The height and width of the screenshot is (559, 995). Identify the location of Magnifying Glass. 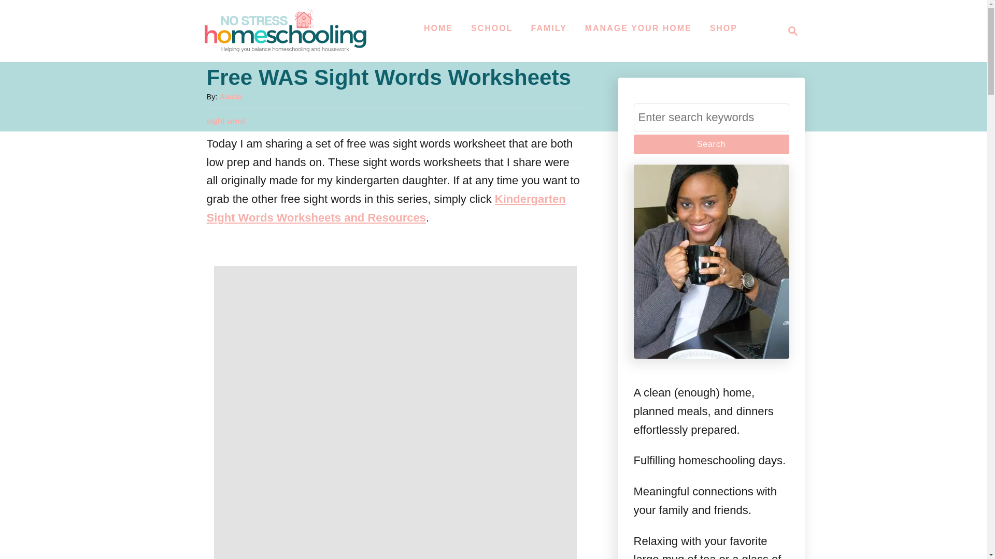
(793, 31).